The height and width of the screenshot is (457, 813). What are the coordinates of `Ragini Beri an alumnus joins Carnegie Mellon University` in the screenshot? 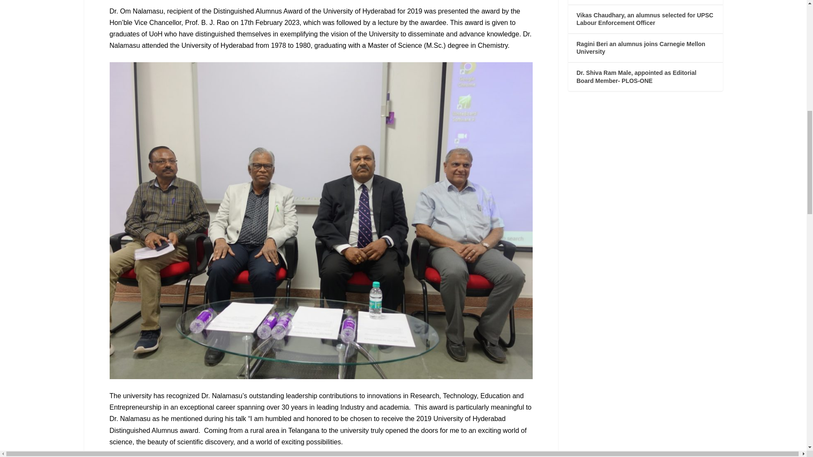 It's located at (641, 48).